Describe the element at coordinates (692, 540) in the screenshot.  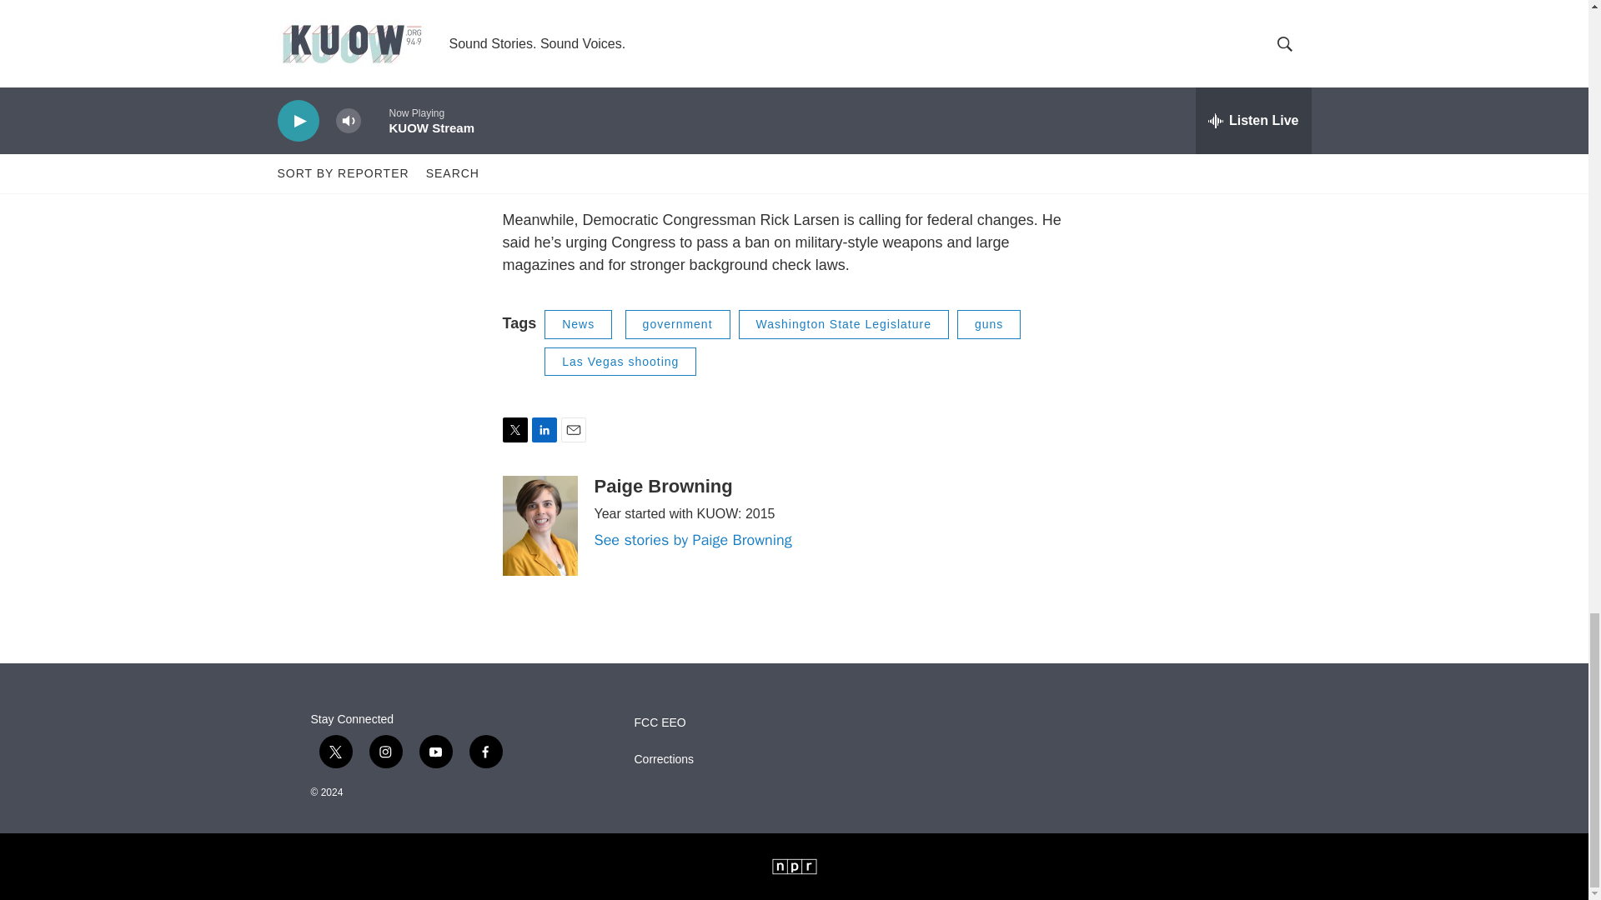
I see `See stories by Paige Browning` at that location.